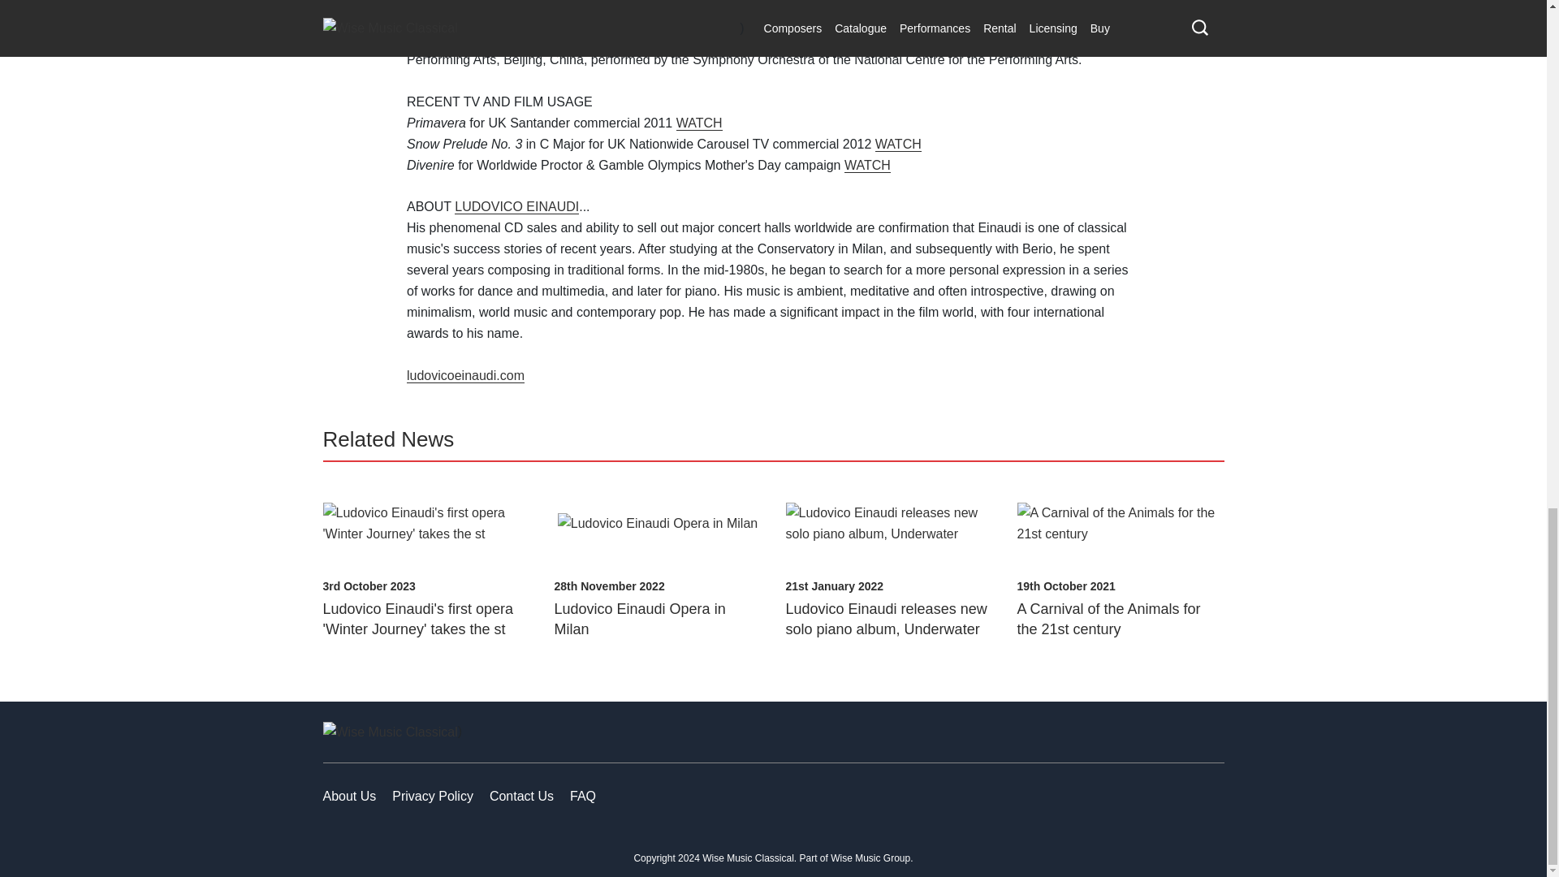 This screenshot has width=1559, height=877. Describe the element at coordinates (521, 796) in the screenshot. I see `Contact Us` at that location.